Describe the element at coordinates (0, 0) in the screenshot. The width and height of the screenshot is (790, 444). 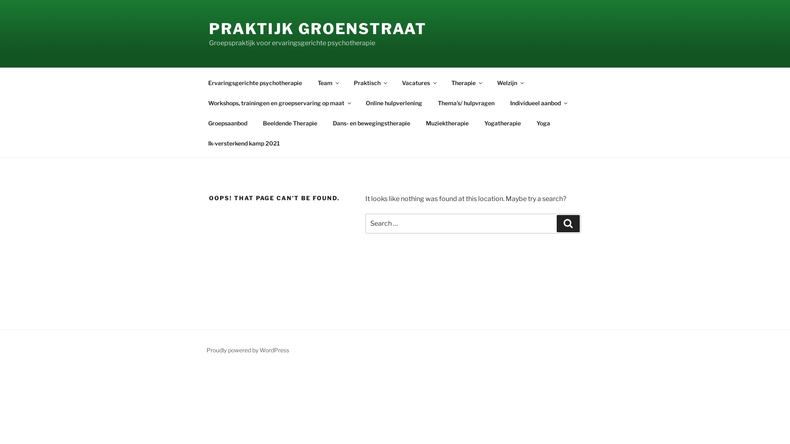
I see `Skip to content` at that location.